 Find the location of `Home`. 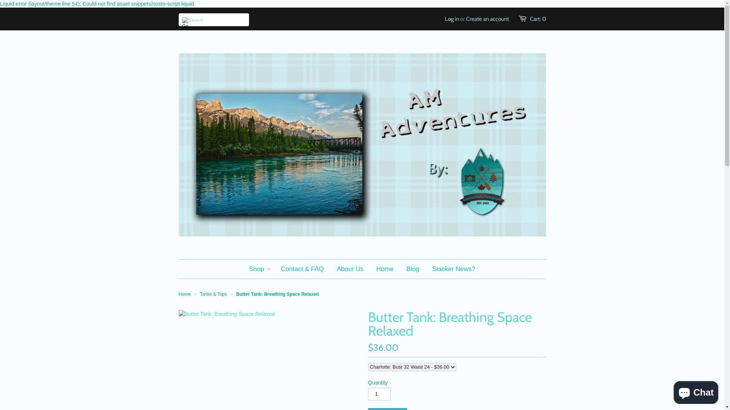

Home is located at coordinates (385, 269).